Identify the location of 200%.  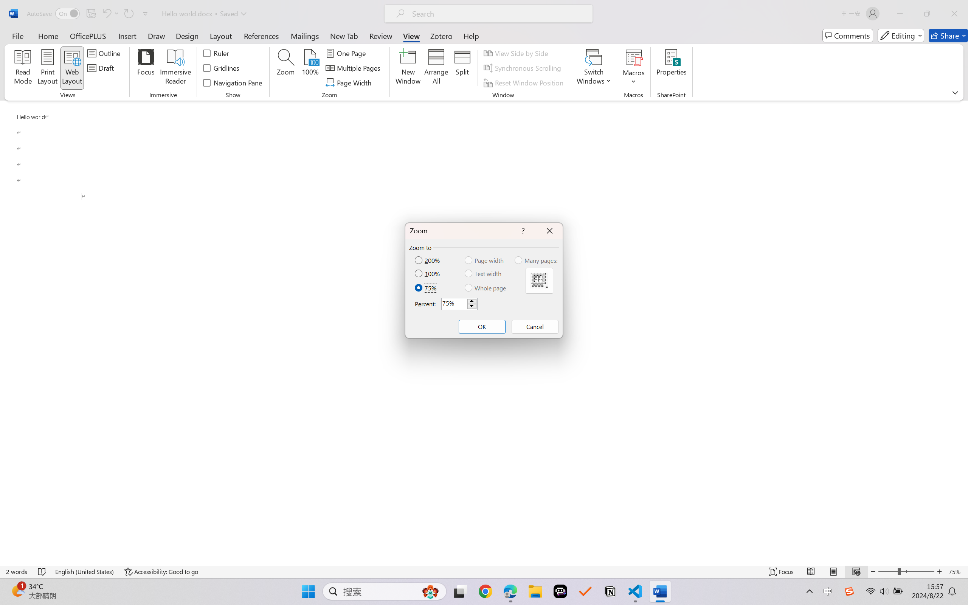
(428, 260).